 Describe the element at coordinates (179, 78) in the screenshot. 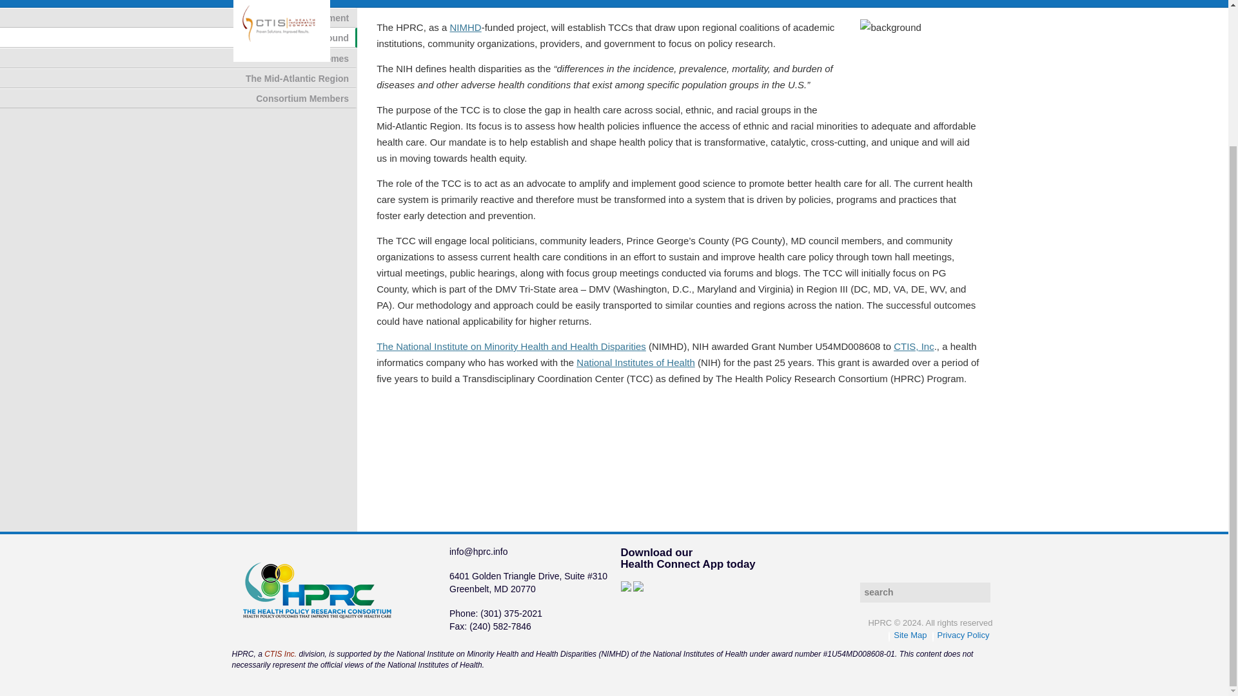

I see `The Mid-Atlantic Region` at that location.